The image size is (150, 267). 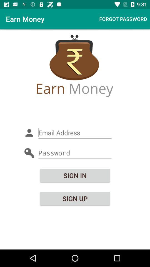 I want to click on password entry, so click(x=75, y=153).